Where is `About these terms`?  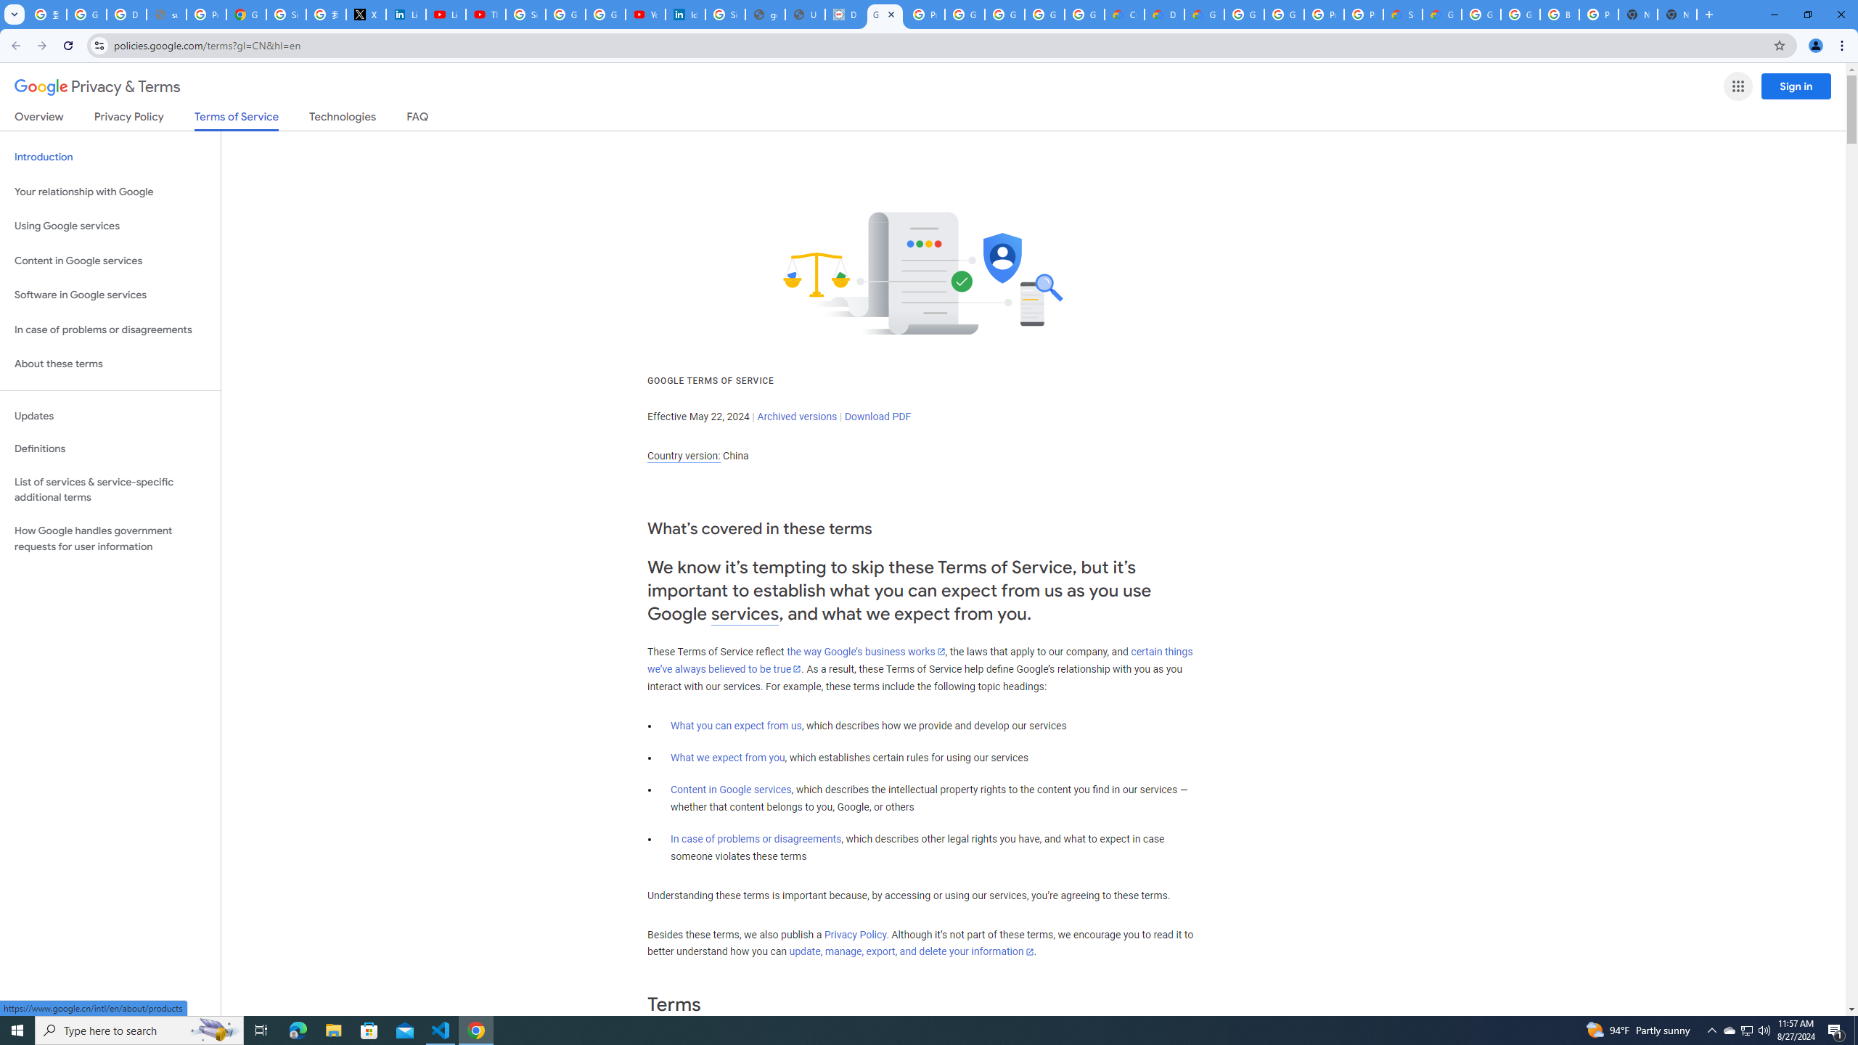
About these terms is located at coordinates (110, 364).